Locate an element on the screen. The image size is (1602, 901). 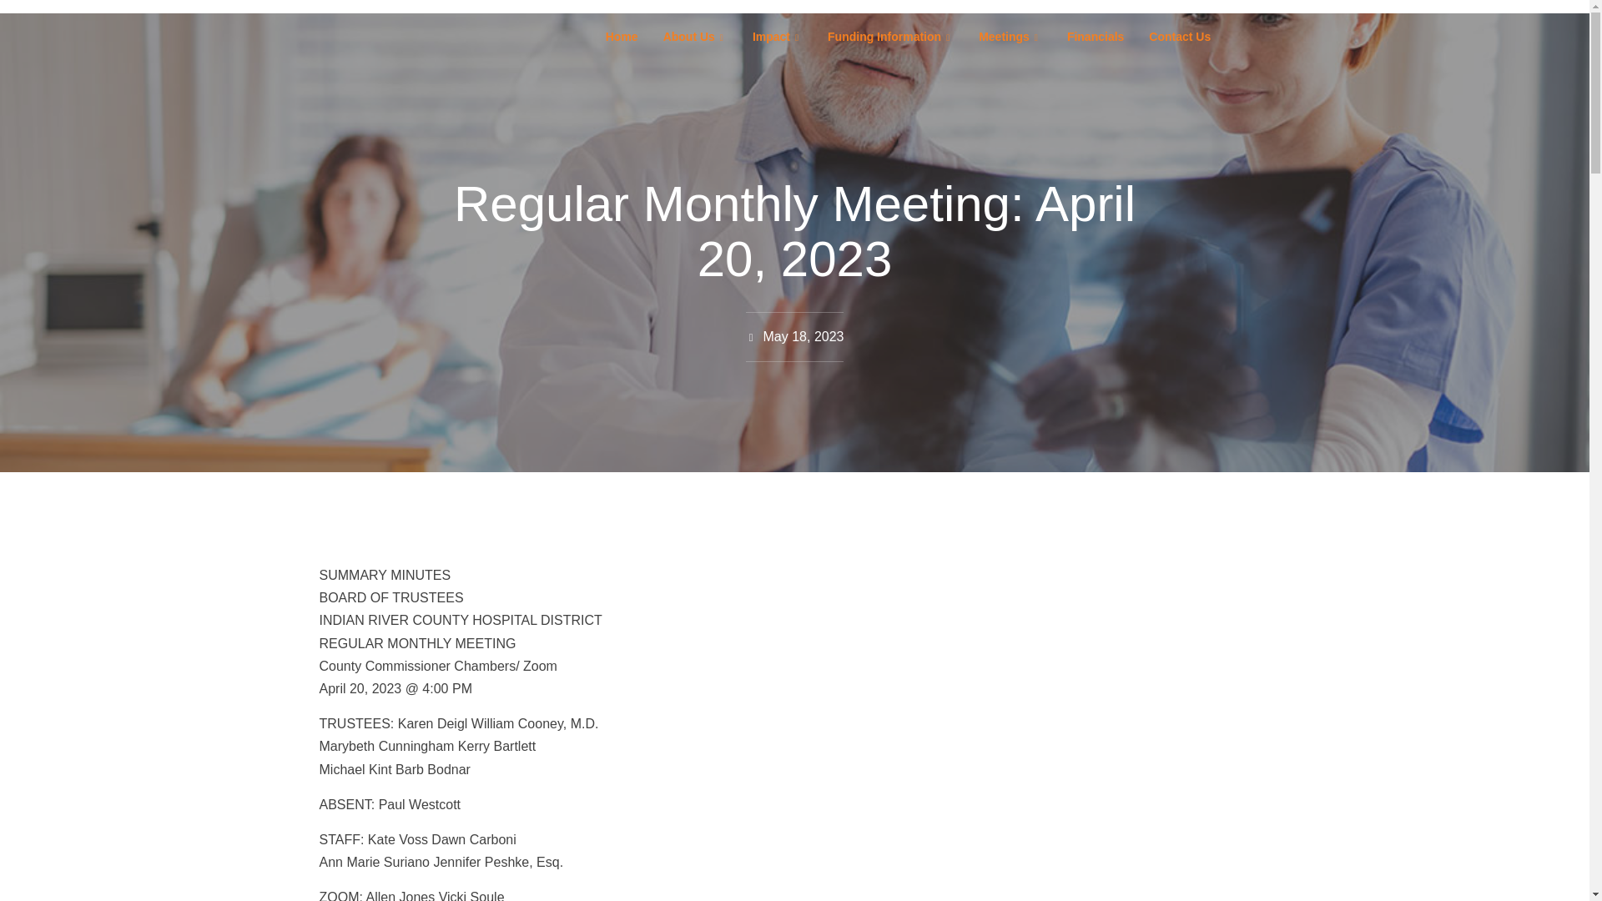
Funding Information is located at coordinates (890, 37).